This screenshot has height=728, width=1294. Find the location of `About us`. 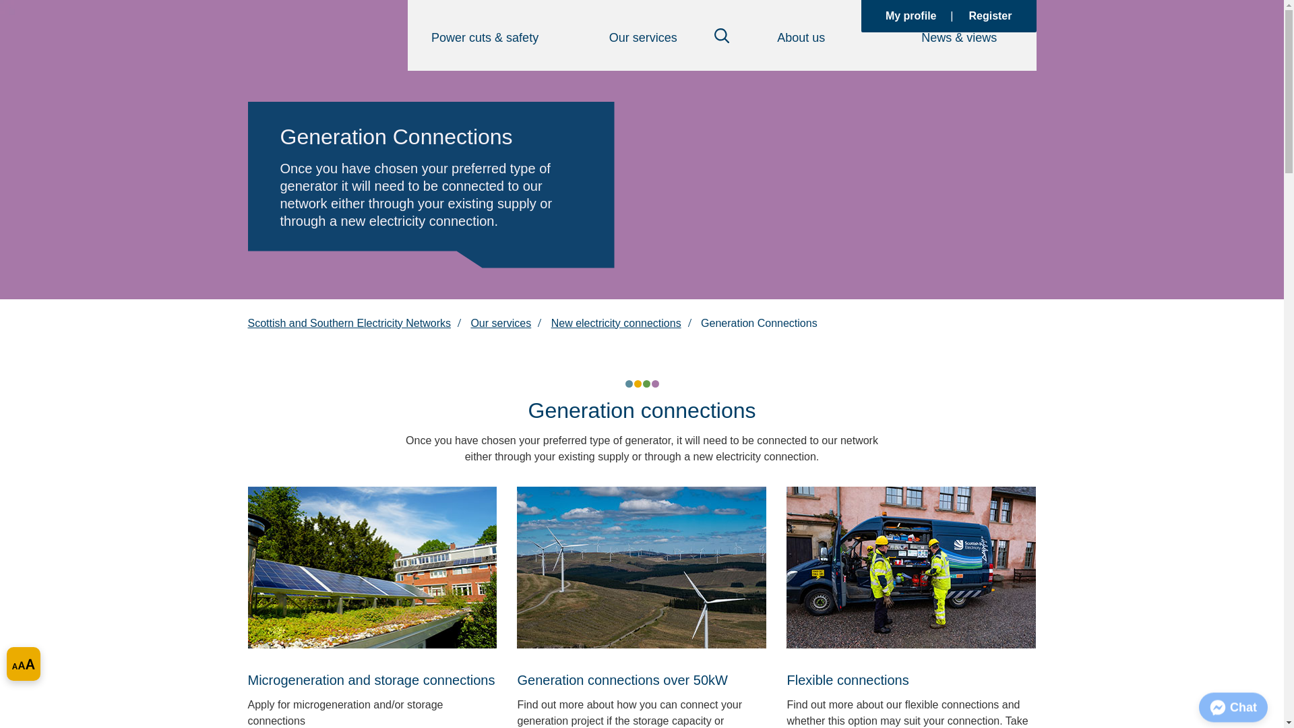

About us is located at coordinates (801, 38).